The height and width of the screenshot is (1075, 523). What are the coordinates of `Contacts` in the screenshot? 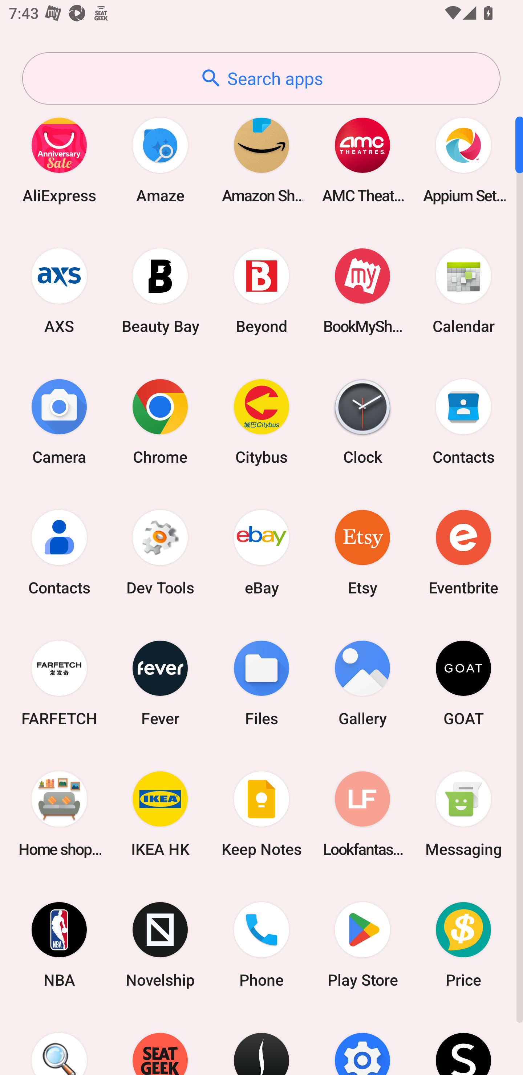 It's located at (59, 552).